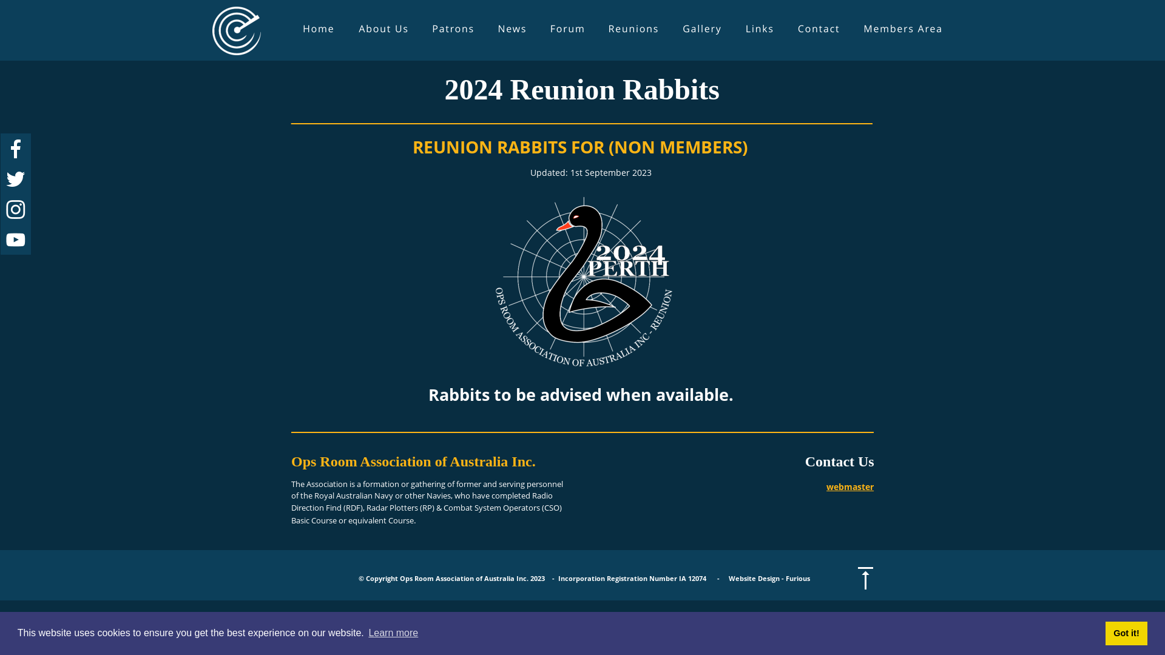  What do you see at coordinates (1126, 633) in the screenshot?
I see `Got it!` at bounding box center [1126, 633].